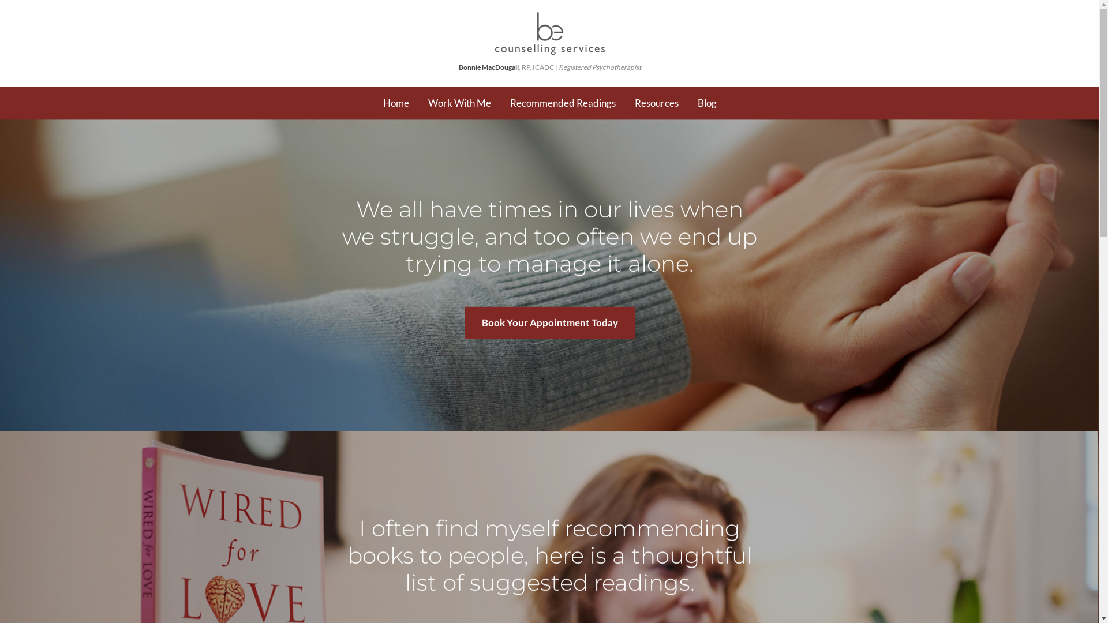  I want to click on Blog, so click(708, 103).